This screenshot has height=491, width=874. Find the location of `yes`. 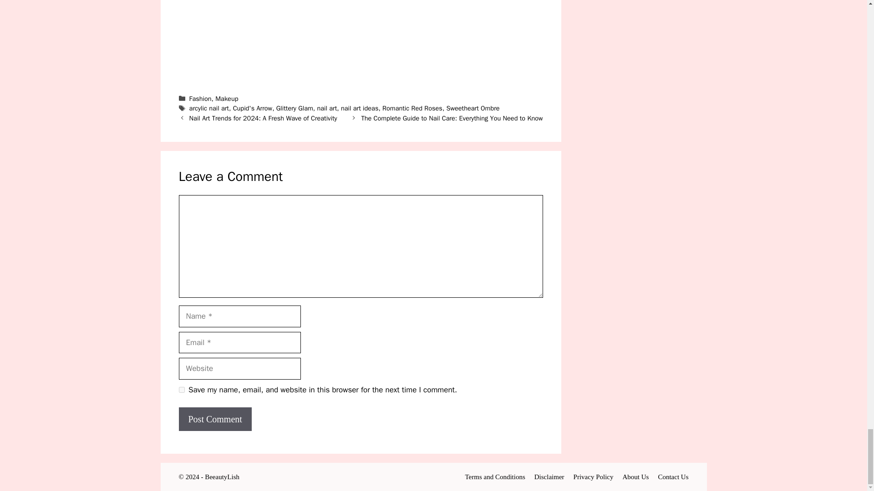

yes is located at coordinates (181, 390).